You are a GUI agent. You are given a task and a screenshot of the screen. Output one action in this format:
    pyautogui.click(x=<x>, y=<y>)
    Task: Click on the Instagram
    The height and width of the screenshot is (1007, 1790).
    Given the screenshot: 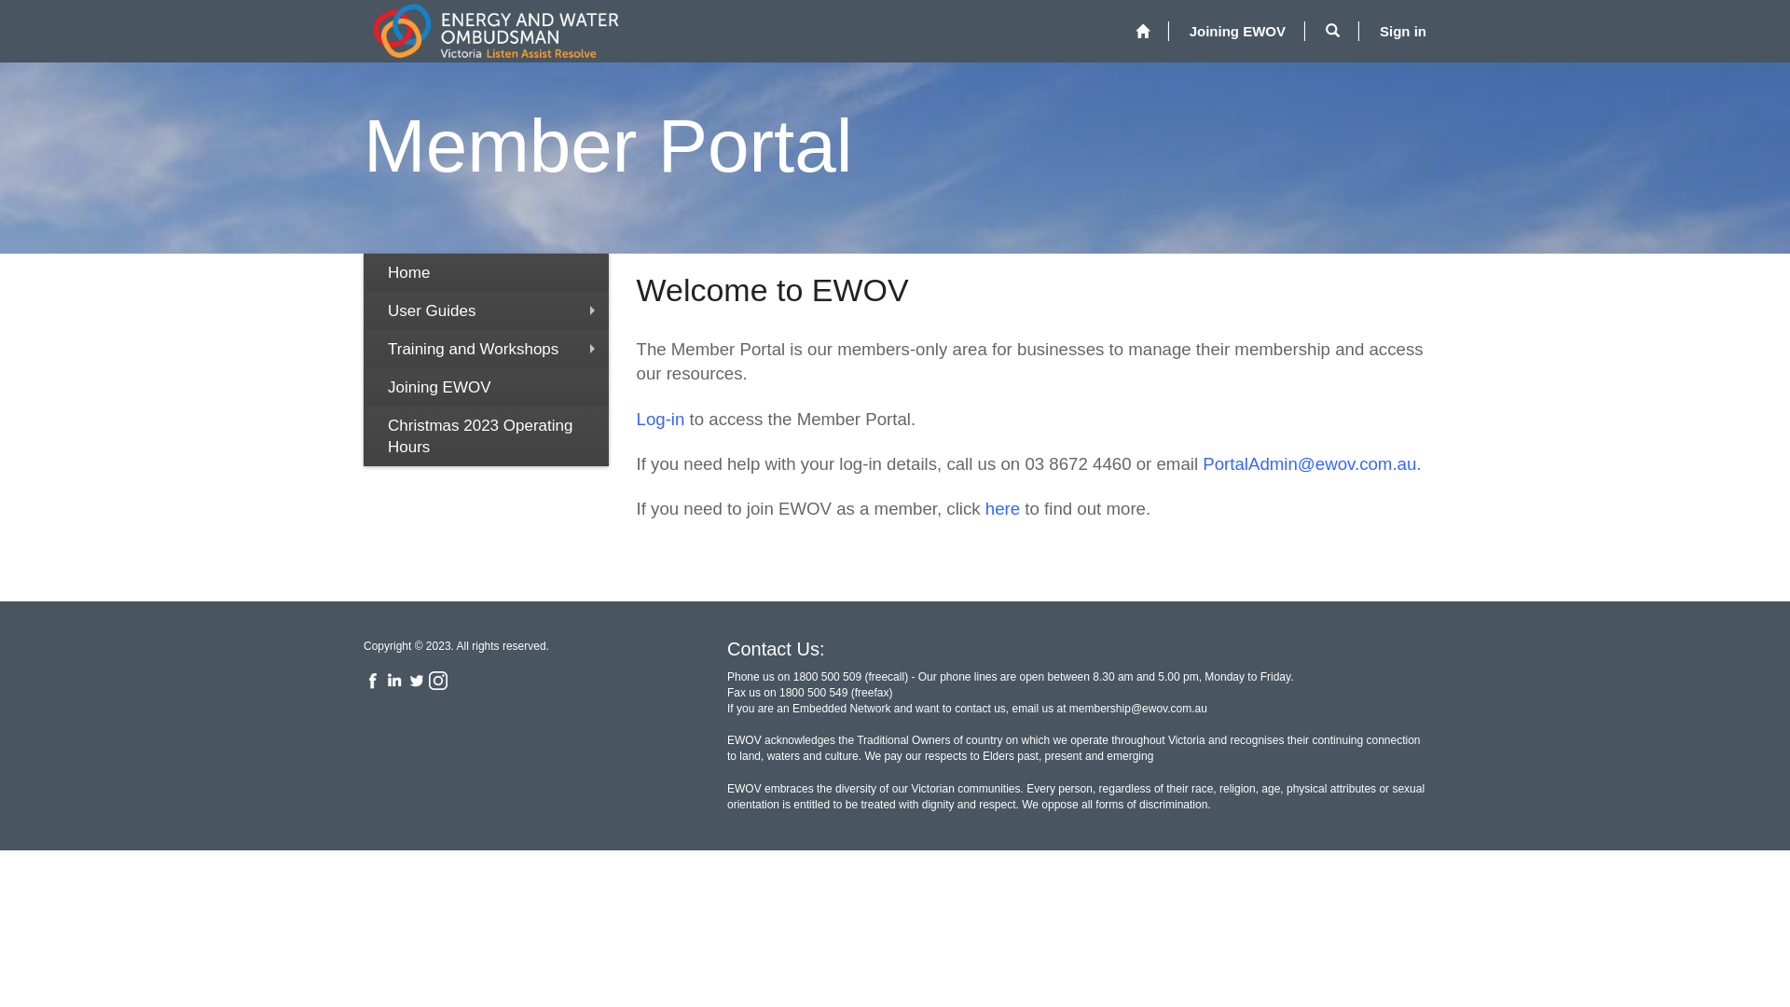 What is the action you would take?
    pyautogui.click(x=438, y=680)
    